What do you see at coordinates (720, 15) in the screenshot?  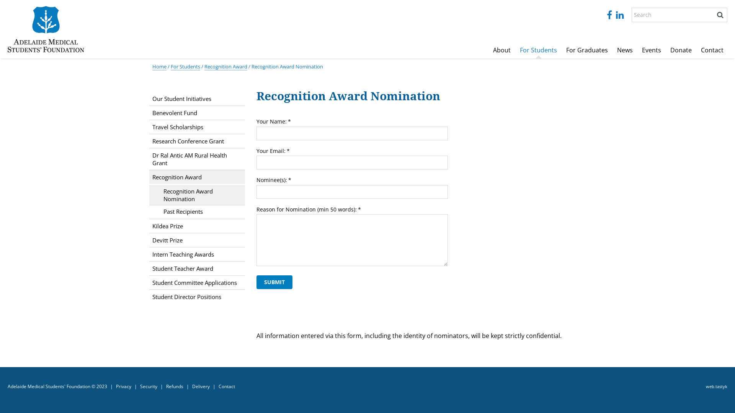 I see `Search` at bounding box center [720, 15].